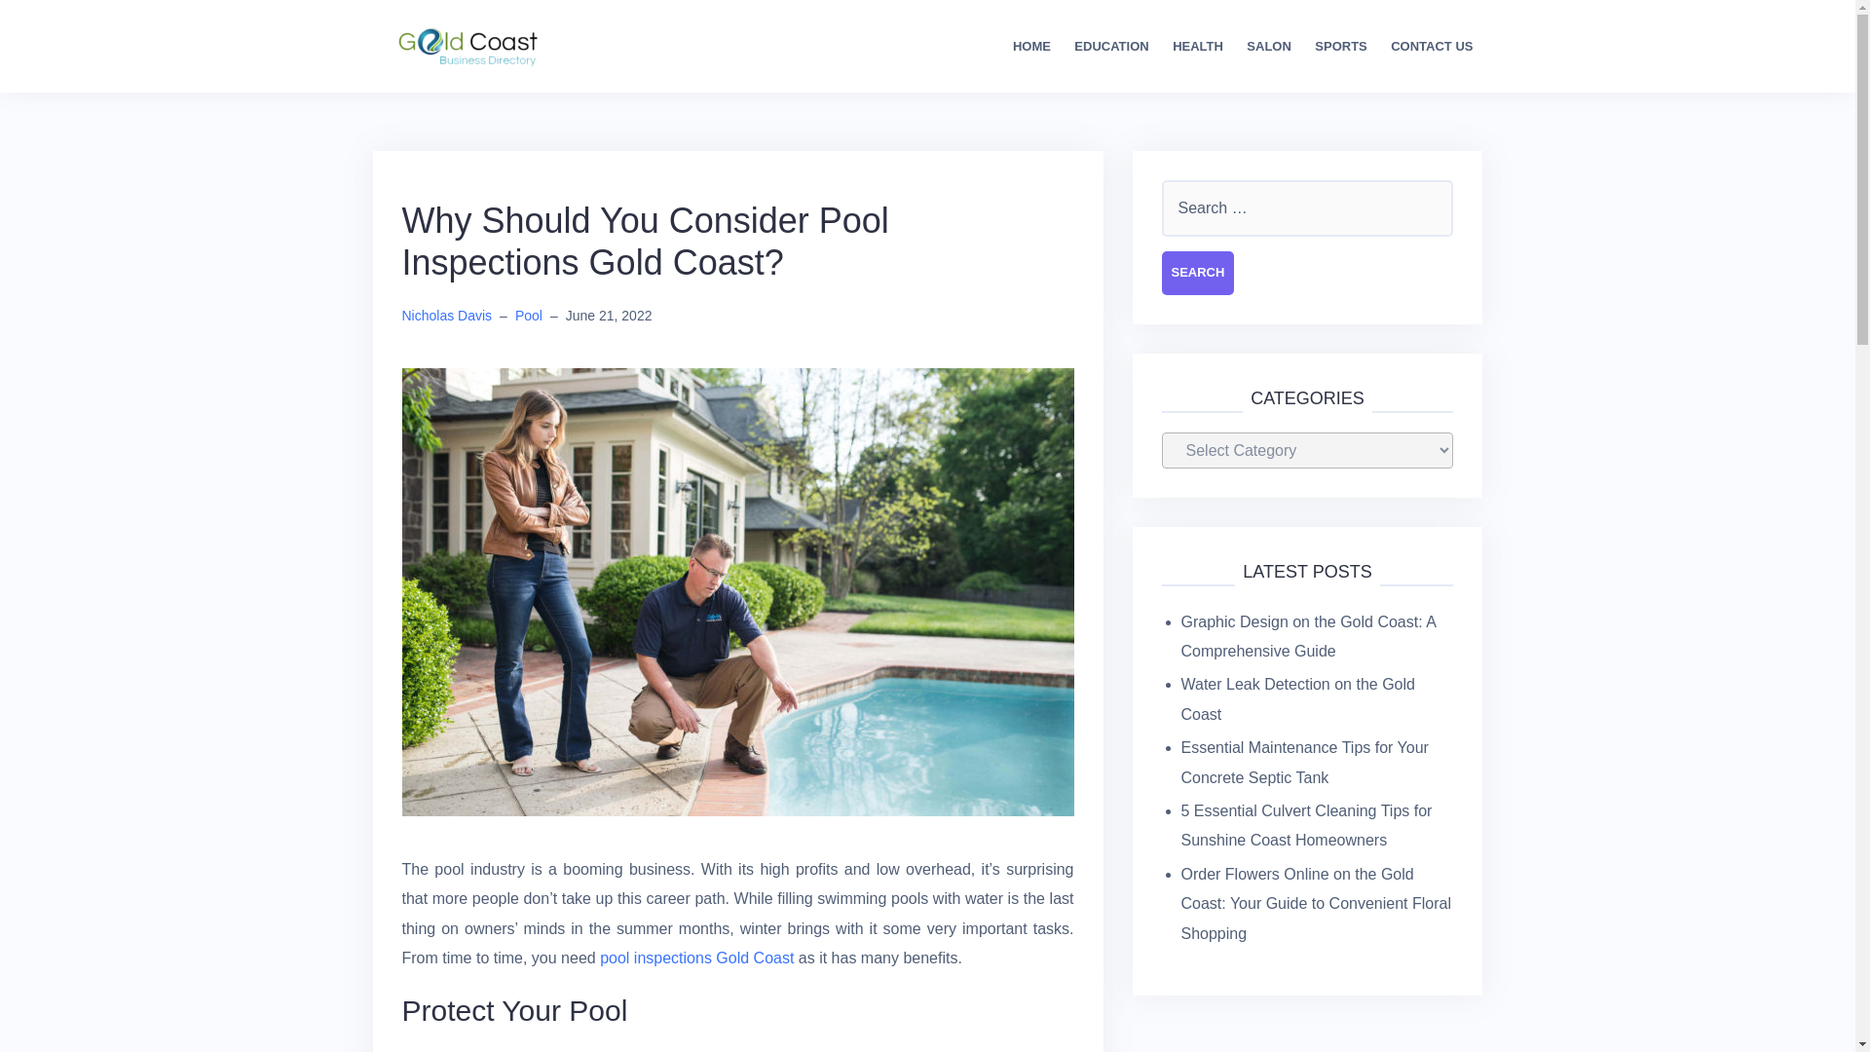 This screenshot has height=1052, width=1870. I want to click on HOME, so click(1032, 47).